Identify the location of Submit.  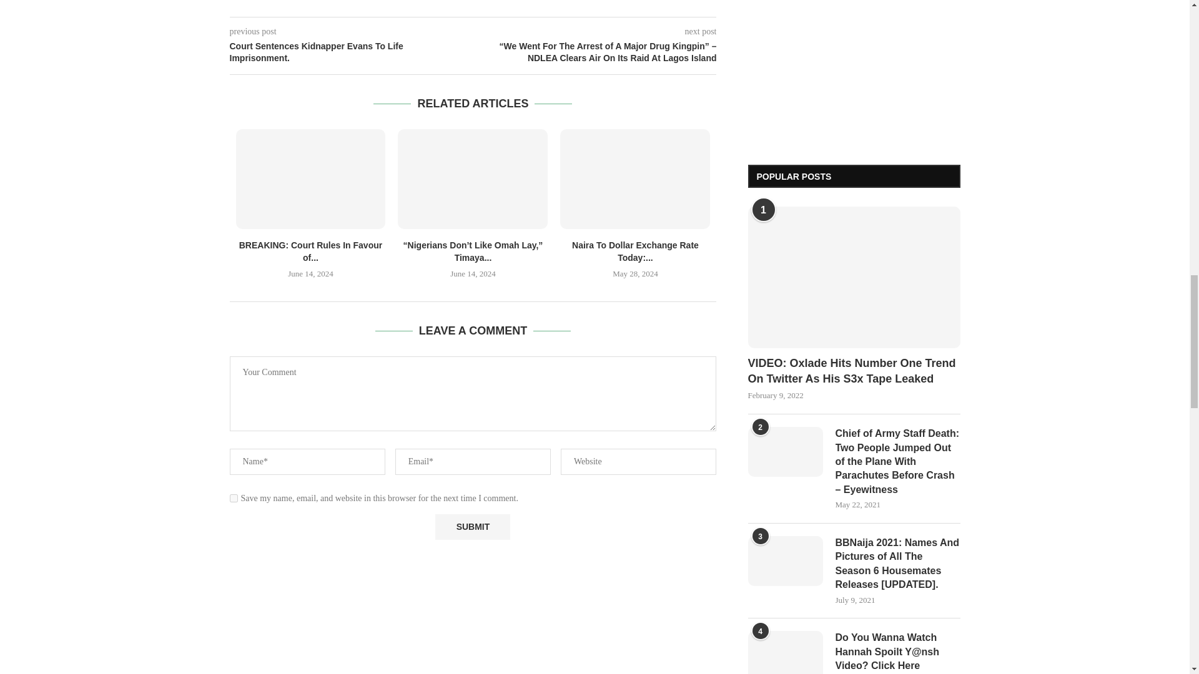
(472, 527).